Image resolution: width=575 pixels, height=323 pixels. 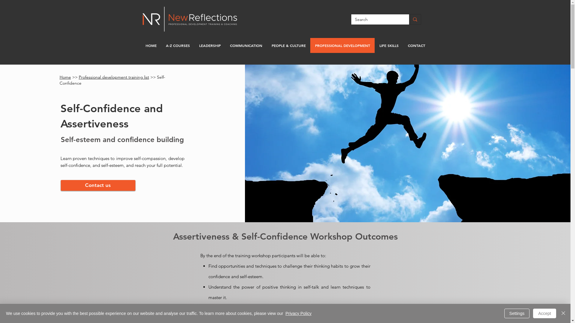 I want to click on HOME, so click(x=151, y=45).